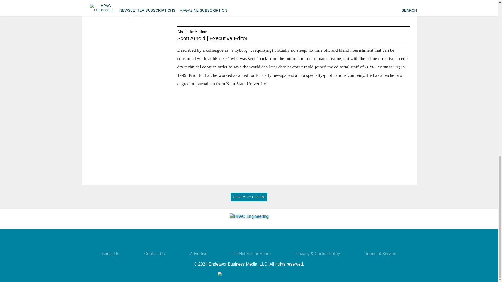 The height and width of the screenshot is (282, 502). I want to click on Read the April 2019 - Digital Edition, so click(146, 4).